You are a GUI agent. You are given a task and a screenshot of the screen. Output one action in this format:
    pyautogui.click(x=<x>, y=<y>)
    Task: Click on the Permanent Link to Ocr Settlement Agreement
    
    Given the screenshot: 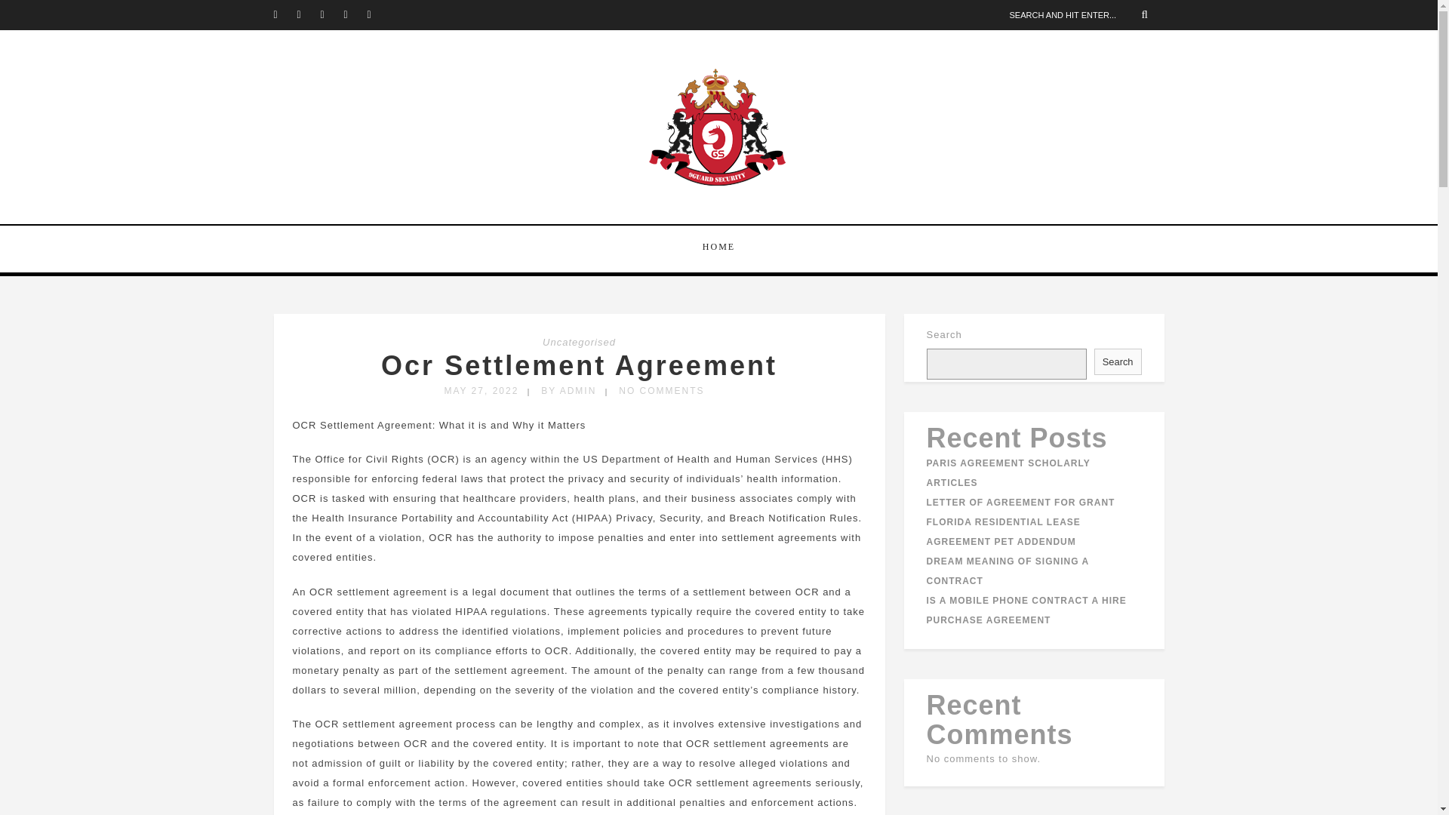 What is the action you would take?
    pyautogui.click(x=578, y=365)
    